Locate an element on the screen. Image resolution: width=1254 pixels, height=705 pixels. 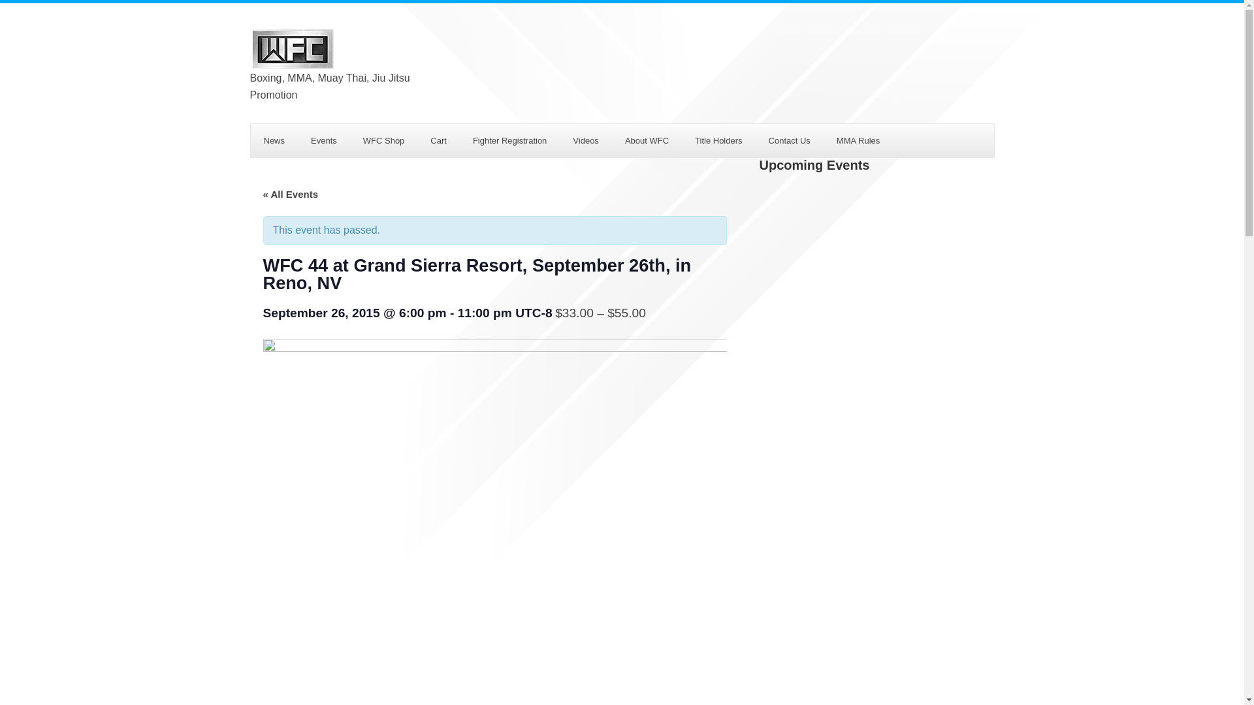
Title Holders is located at coordinates (718, 140).